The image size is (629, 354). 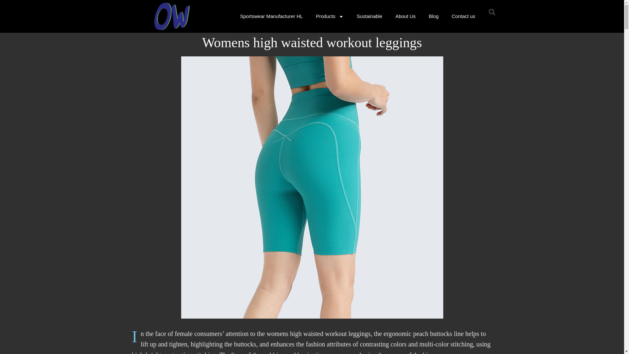 I want to click on Products, so click(x=330, y=16).